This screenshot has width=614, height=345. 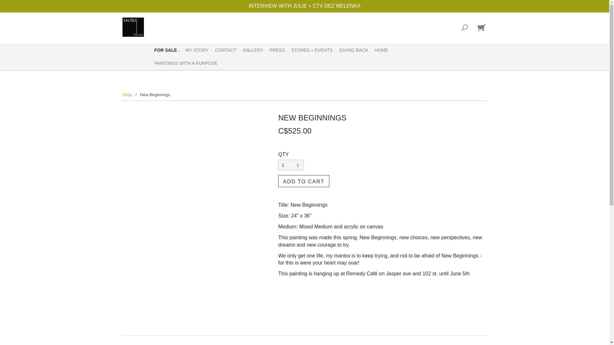 What do you see at coordinates (277, 50) in the screenshot?
I see `PRESS` at bounding box center [277, 50].